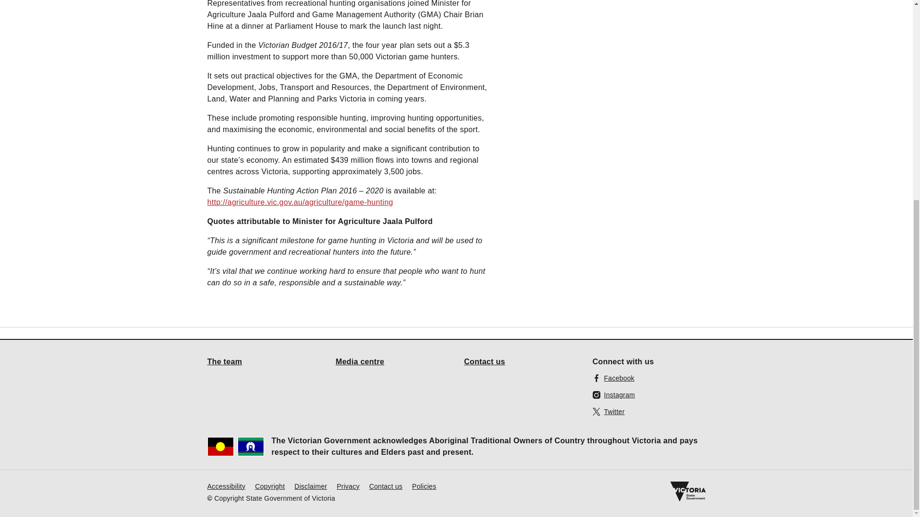 The width and height of the screenshot is (920, 517). Describe the element at coordinates (310, 485) in the screenshot. I see `Disclaimer` at that location.